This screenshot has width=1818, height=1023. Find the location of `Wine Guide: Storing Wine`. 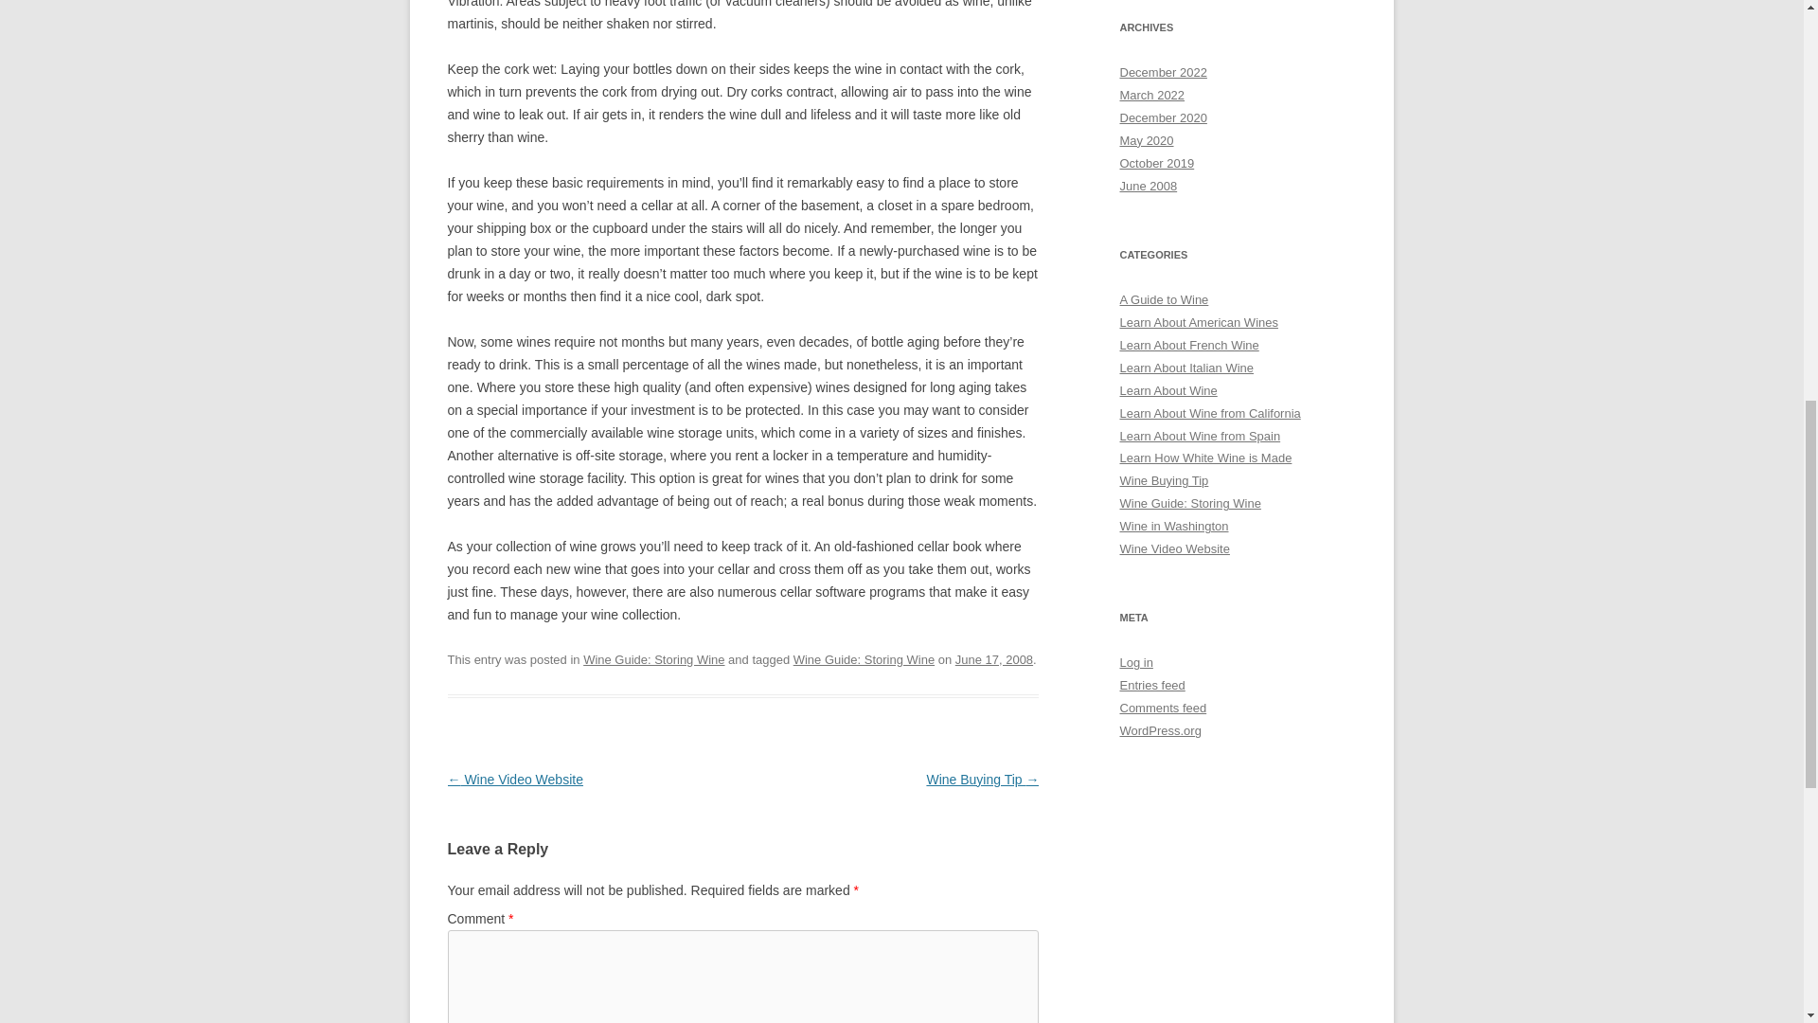

Wine Guide: Storing Wine is located at coordinates (864, 659).